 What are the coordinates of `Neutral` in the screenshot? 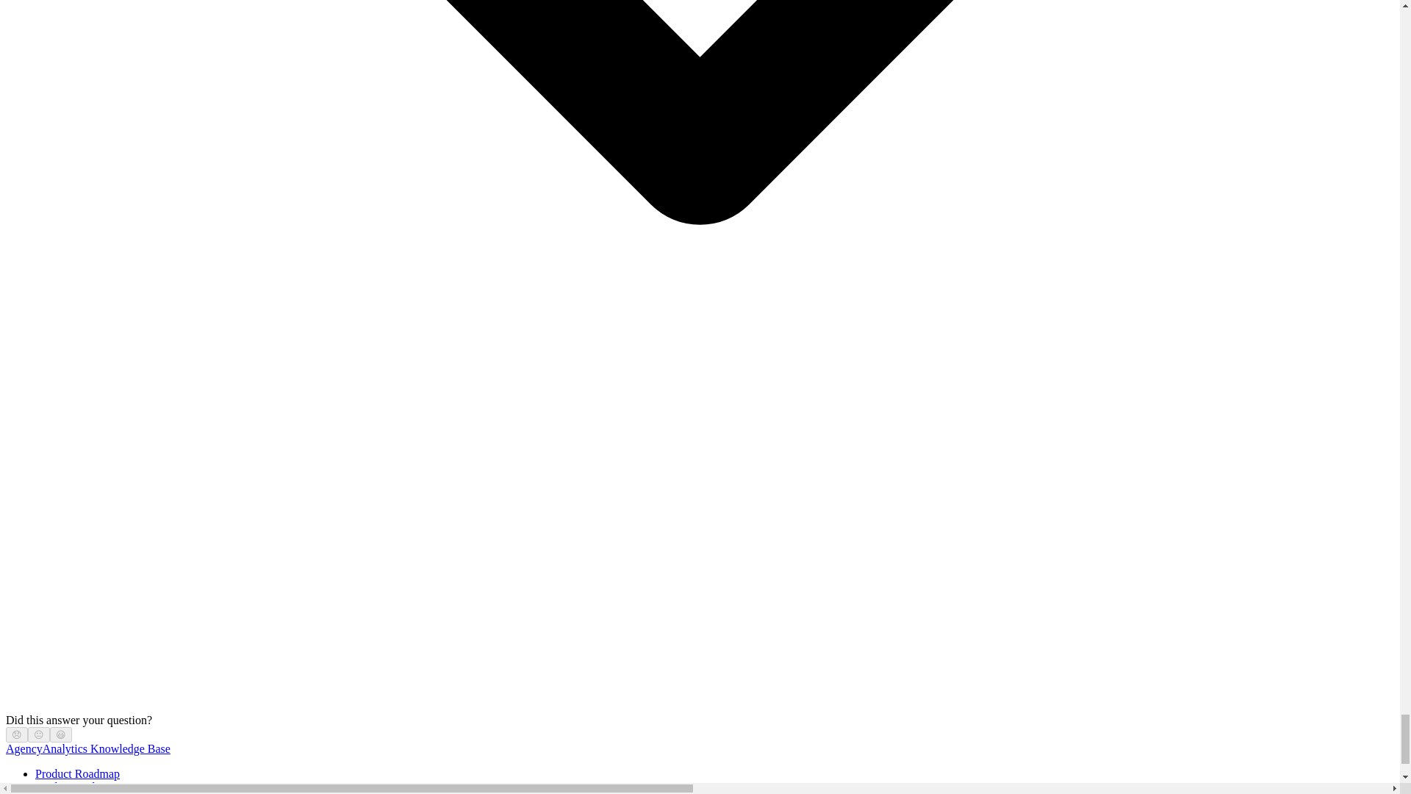 It's located at (38, 734).